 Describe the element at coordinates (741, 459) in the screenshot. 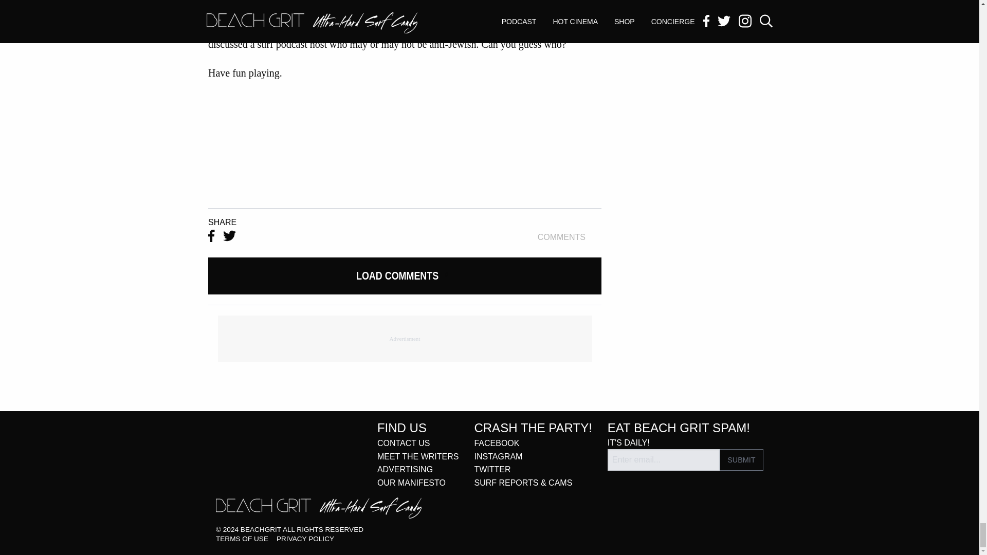

I see `Submit` at that location.